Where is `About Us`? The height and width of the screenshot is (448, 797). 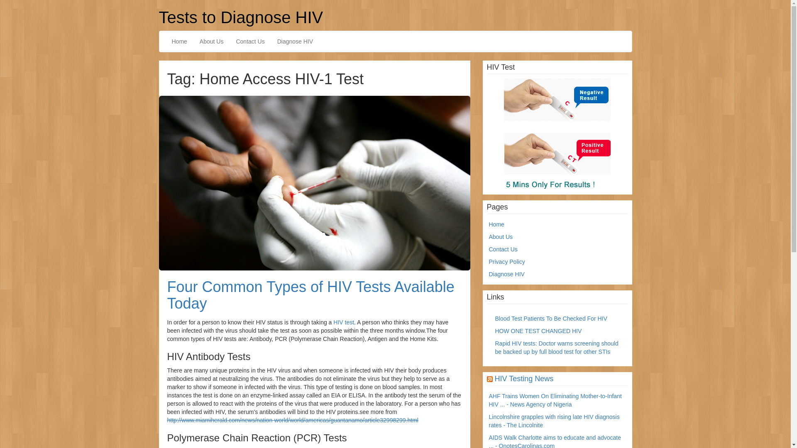
About Us is located at coordinates (212, 41).